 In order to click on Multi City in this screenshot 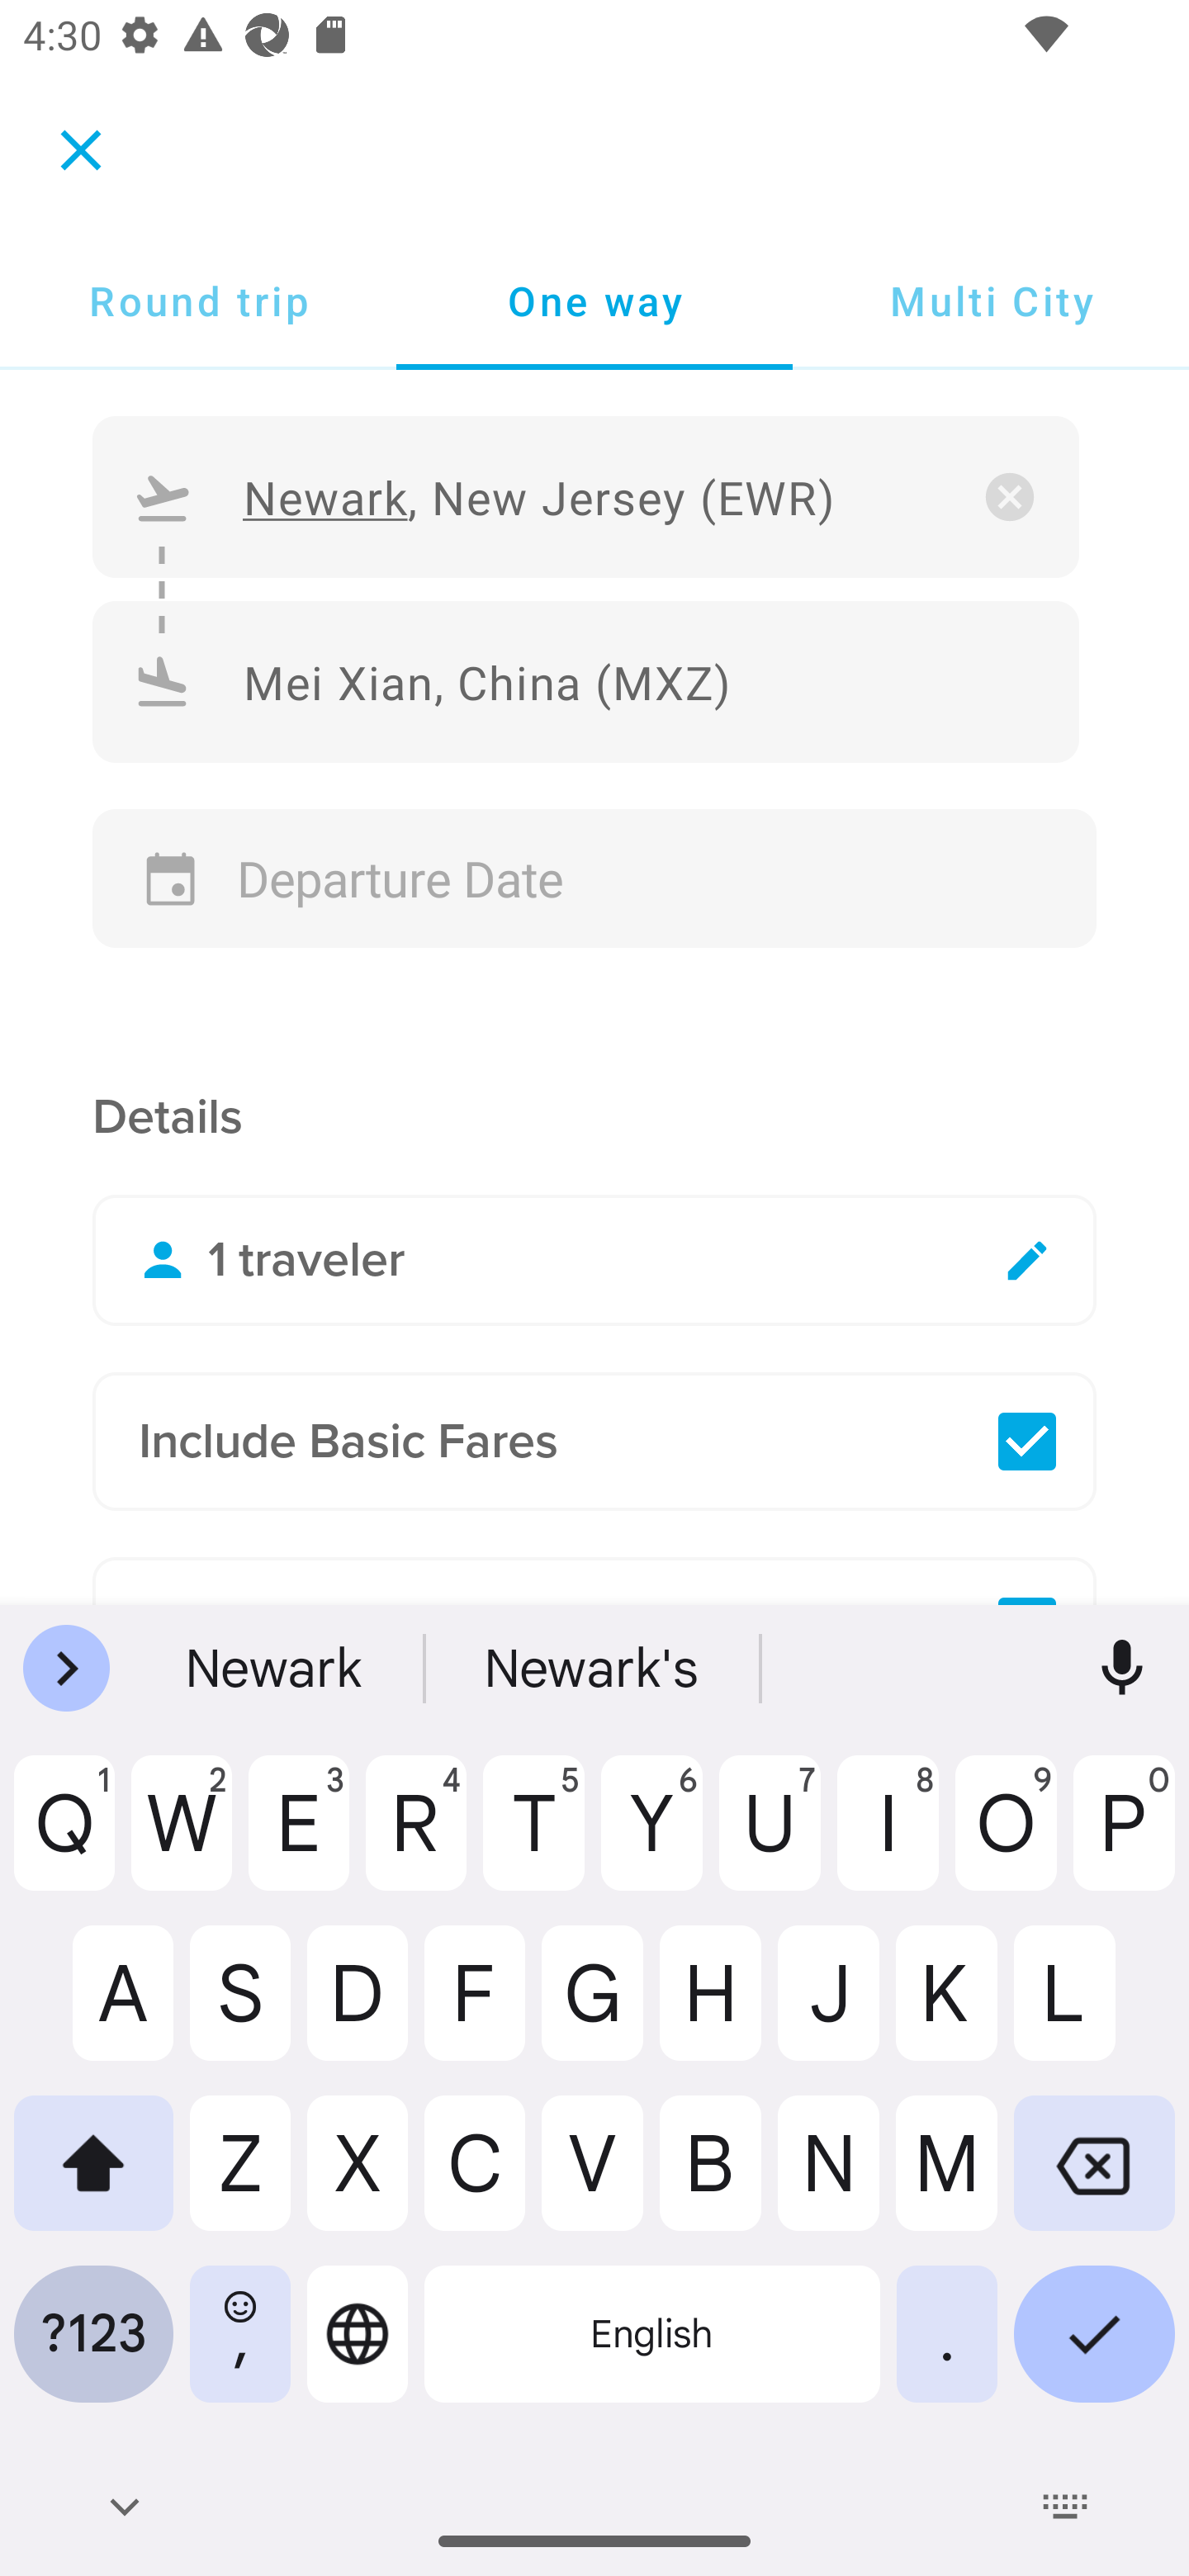, I will do `click(991, 301)`.